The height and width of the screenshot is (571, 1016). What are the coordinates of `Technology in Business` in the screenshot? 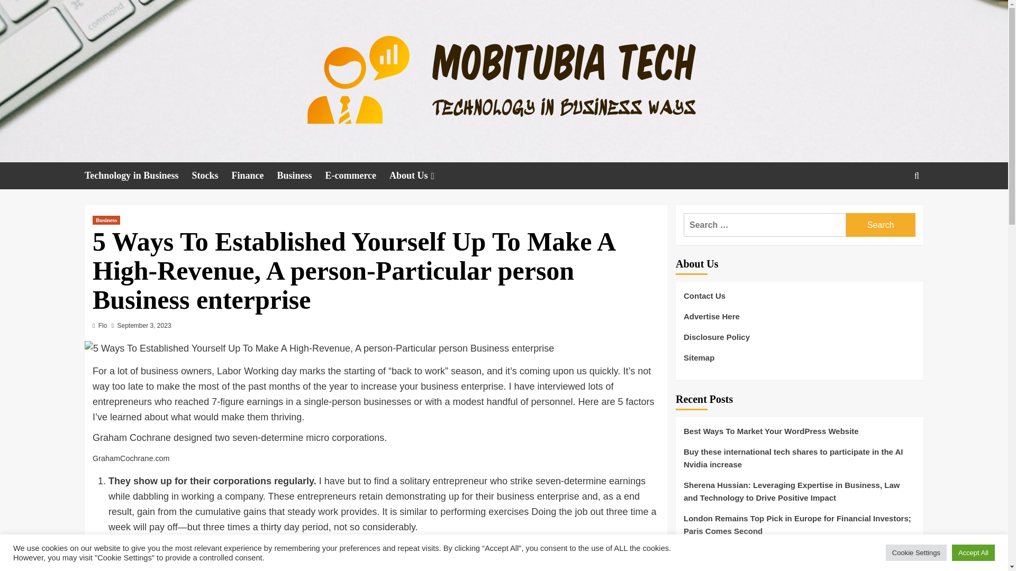 It's located at (138, 176).